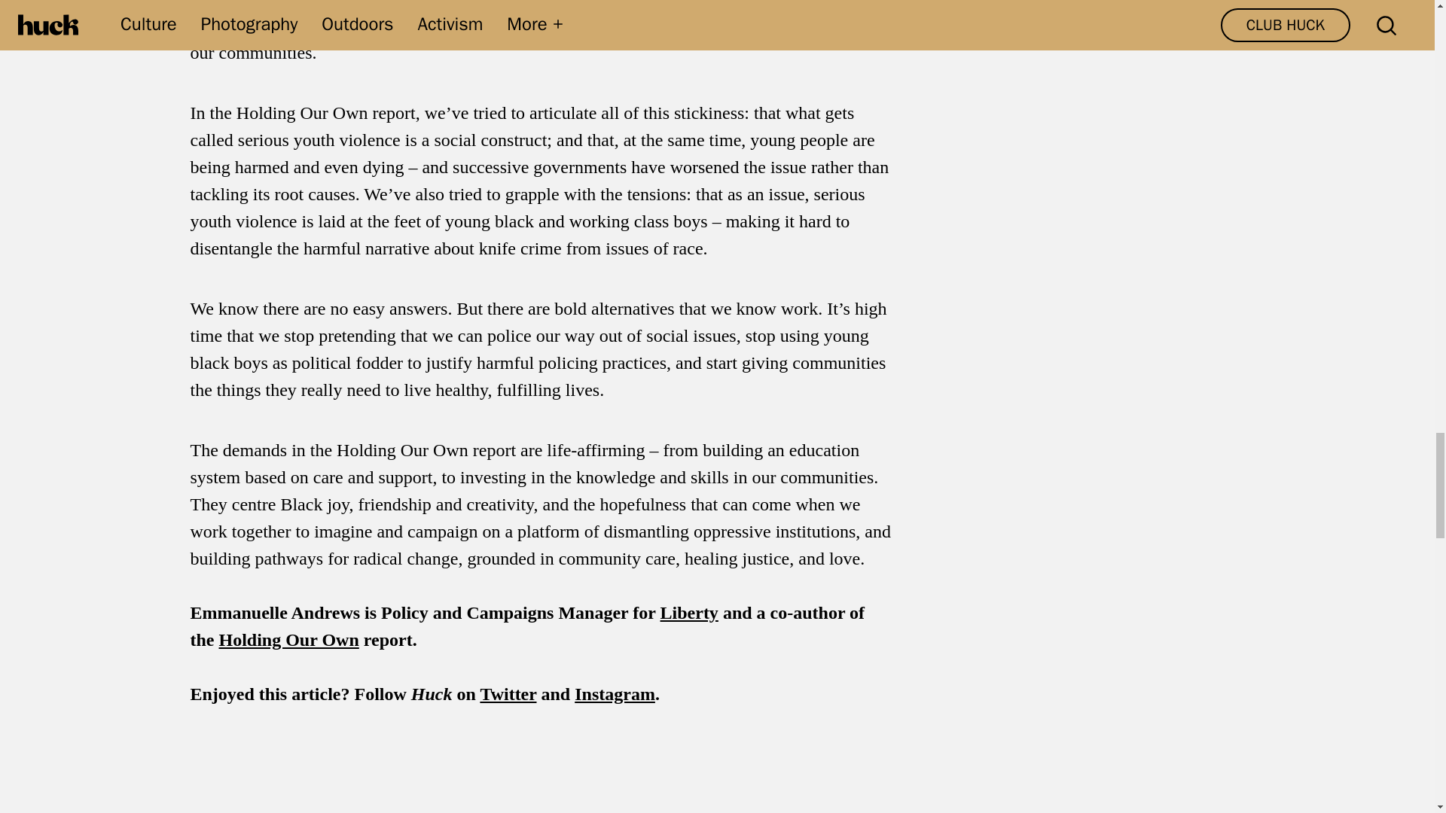 The width and height of the screenshot is (1446, 813). What do you see at coordinates (508, 694) in the screenshot?
I see `Twitter` at bounding box center [508, 694].